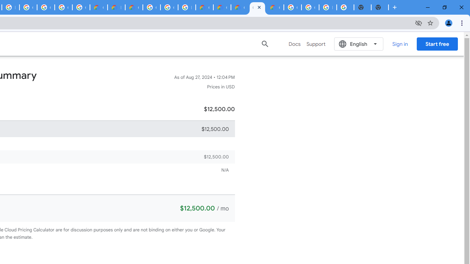  Describe the element at coordinates (310, 7) in the screenshot. I see `Google Cloud Platform` at that location.